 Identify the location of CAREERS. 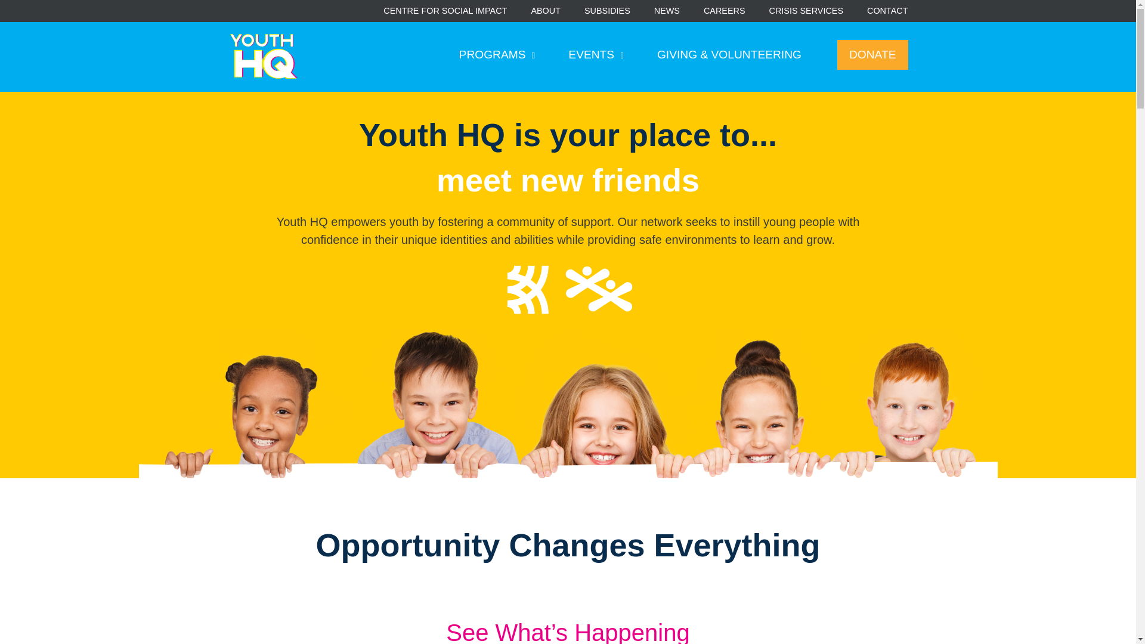
(724, 11).